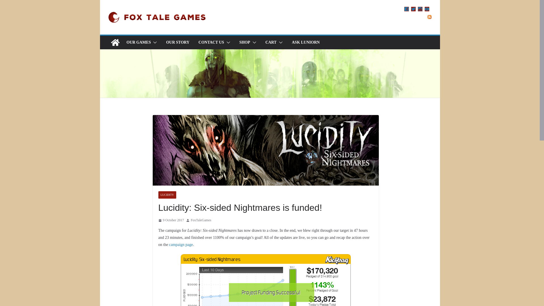  What do you see at coordinates (245, 42) in the screenshot?
I see `SHOP` at bounding box center [245, 42].